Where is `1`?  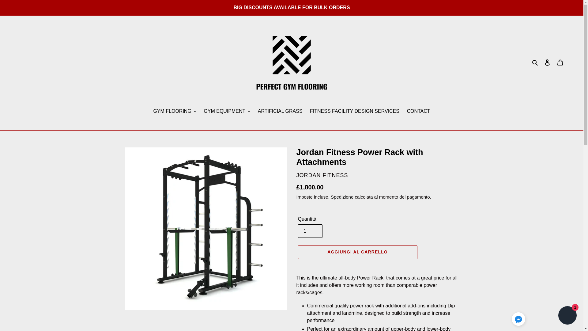
1 is located at coordinates (310, 231).